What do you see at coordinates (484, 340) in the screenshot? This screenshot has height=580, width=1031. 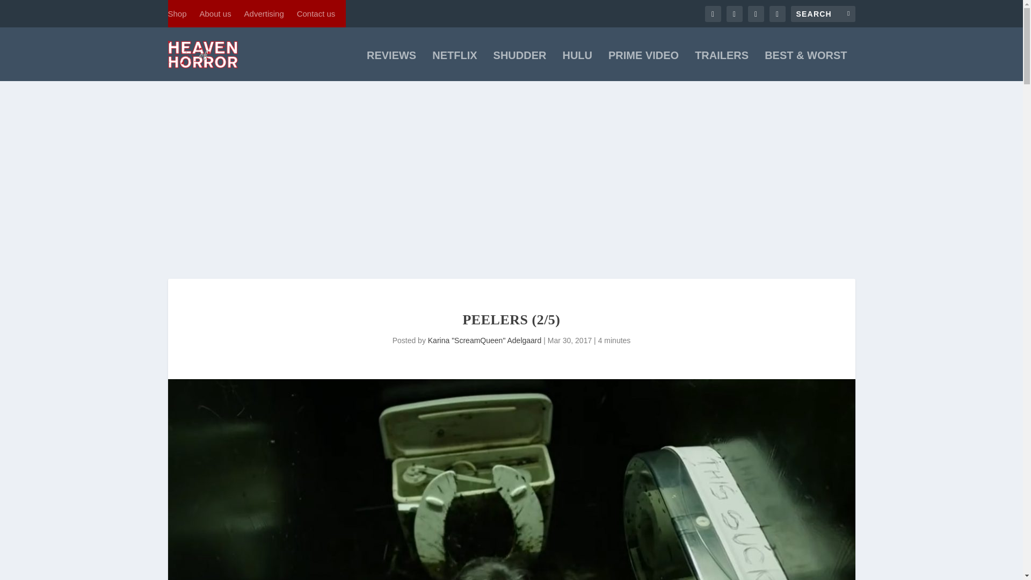 I see `Karina "ScreamQueen" Adelgaard` at bounding box center [484, 340].